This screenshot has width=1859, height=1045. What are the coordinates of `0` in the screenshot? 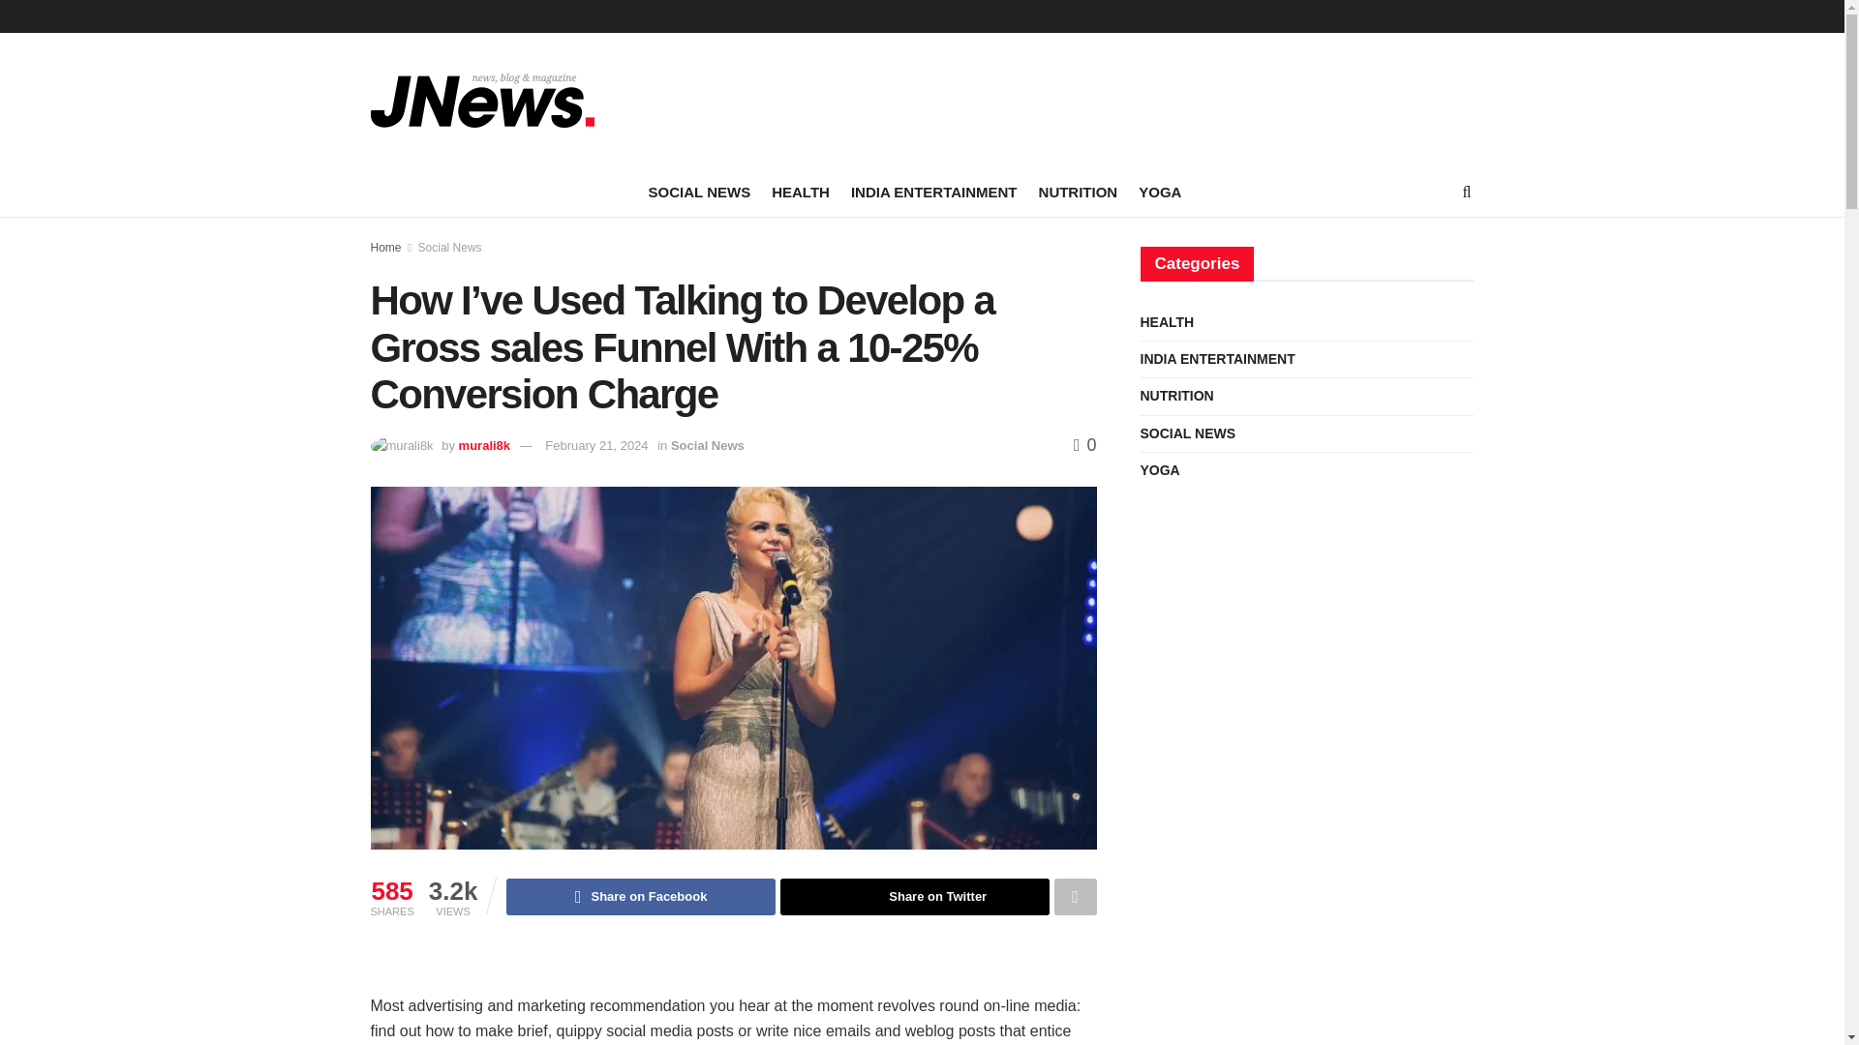 It's located at (1084, 445).